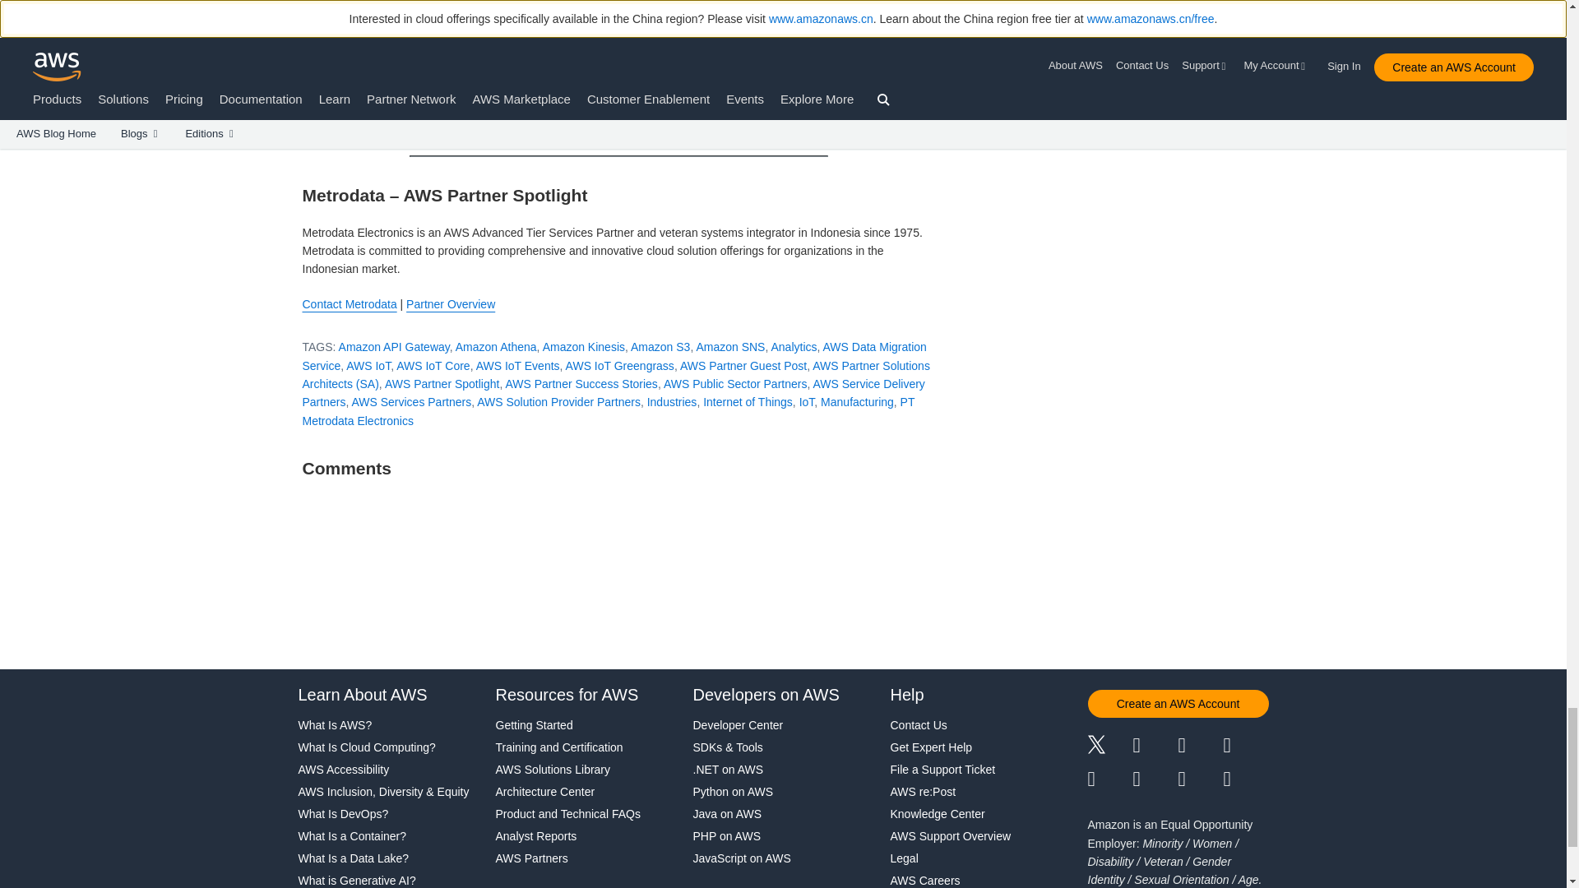  Describe the element at coordinates (1155, 747) in the screenshot. I see `Facebook` at that location.